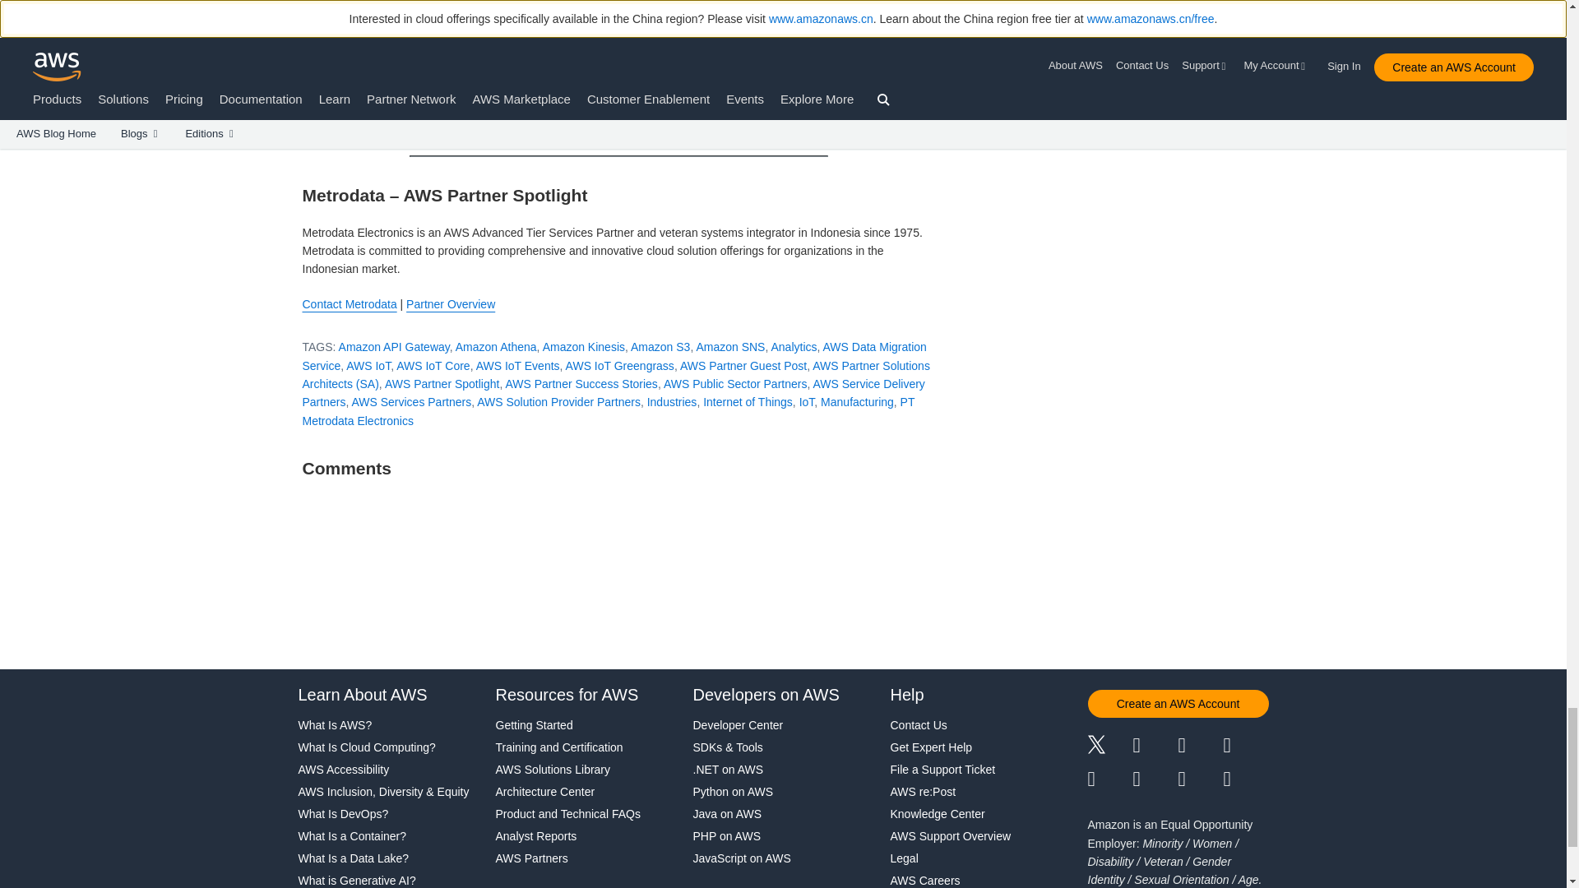  Describe the element at coordinates (1155, 747) in the screenshot. I see `Facebook` at that location.